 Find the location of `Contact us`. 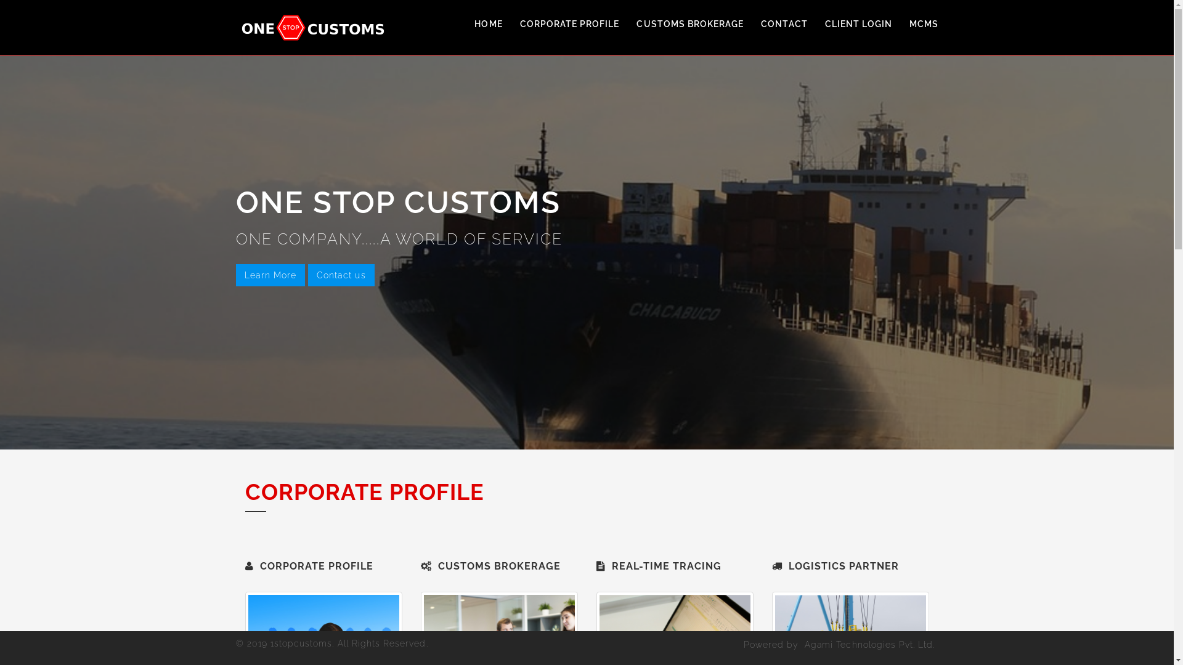

Contact us is located at coordinates (341, 275).